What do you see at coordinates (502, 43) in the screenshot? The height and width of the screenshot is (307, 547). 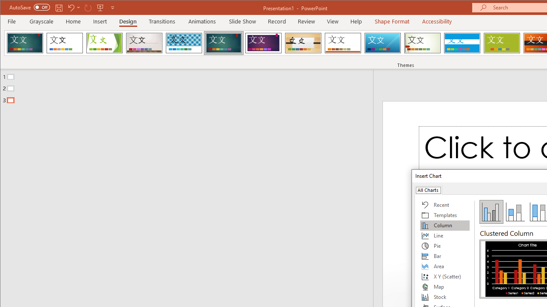 I see `Basis` at bounding box center [502, 43].